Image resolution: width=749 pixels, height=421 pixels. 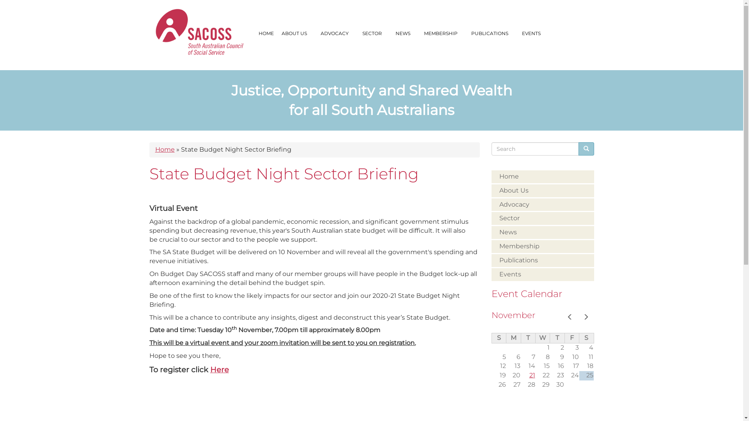 I want to click on Home, so click(x=204, y=38).